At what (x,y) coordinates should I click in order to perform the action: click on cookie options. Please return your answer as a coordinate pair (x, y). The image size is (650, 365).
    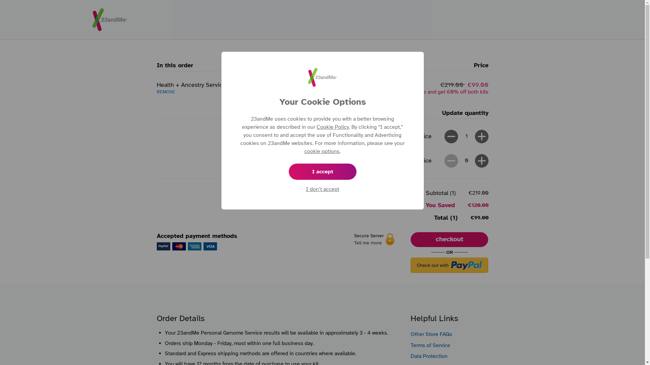
    Looking at the image, I should click on (322, 151).